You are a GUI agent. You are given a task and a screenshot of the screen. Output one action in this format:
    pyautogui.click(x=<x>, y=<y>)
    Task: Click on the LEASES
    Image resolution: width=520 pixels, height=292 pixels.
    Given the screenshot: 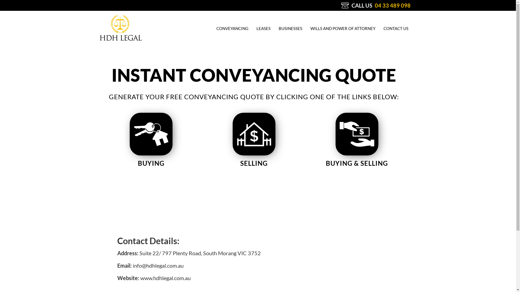 What is the action you would take?
    pyautogui.click(x=263, y=28)
    